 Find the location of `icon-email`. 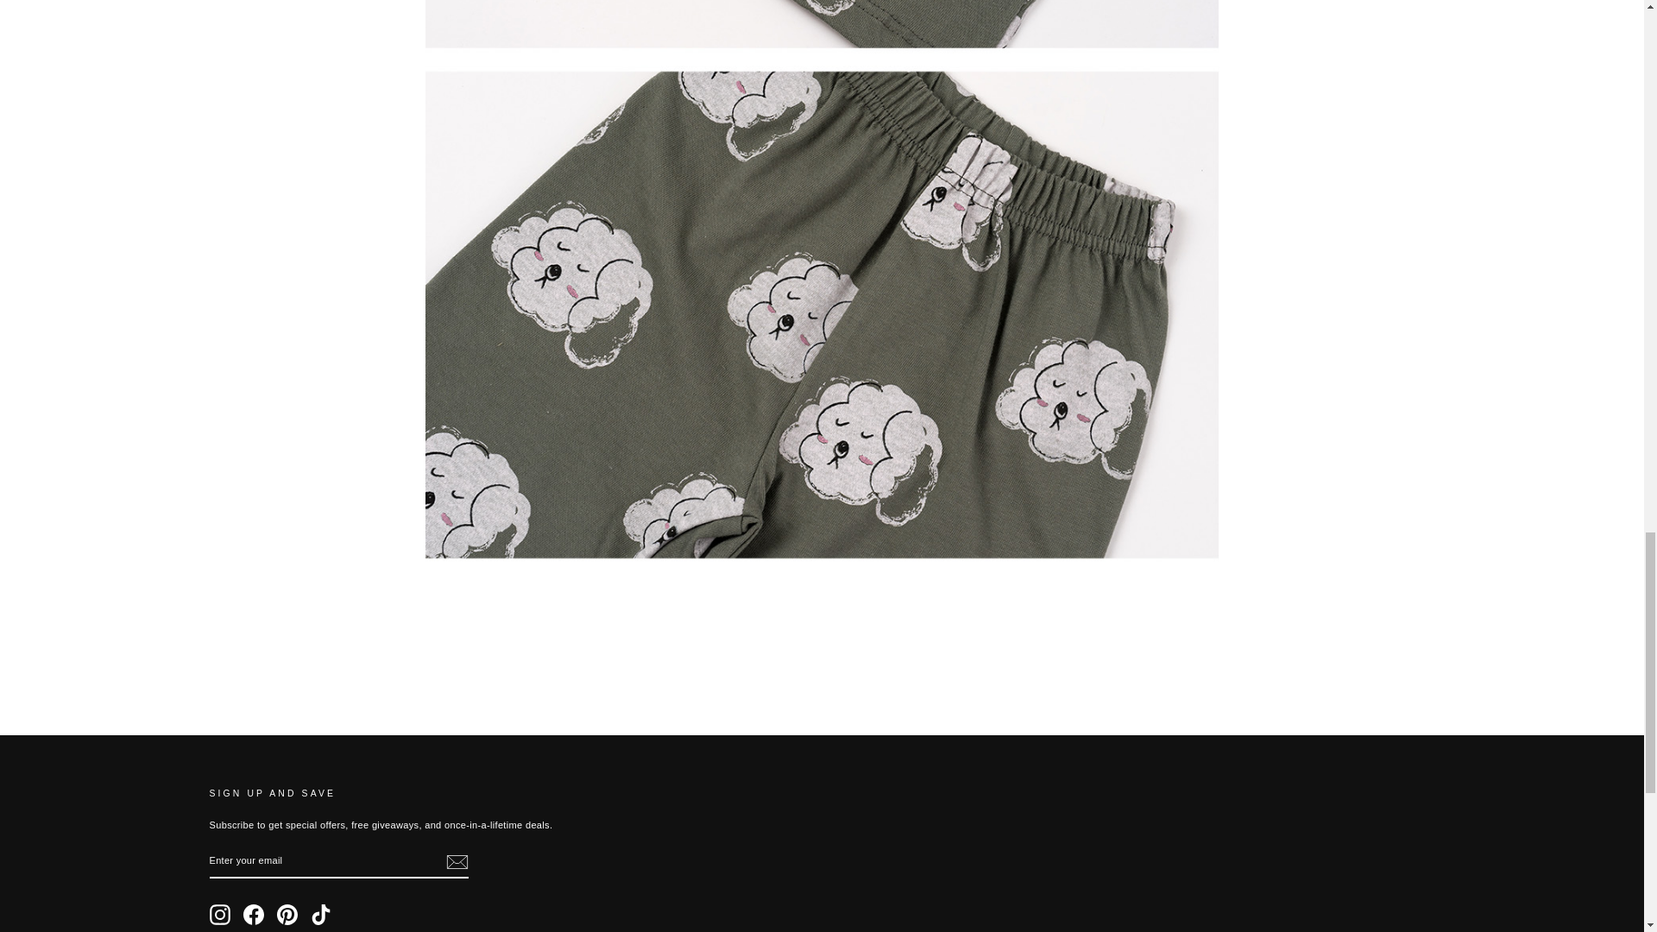

icon-email is located at coordinates (456, 861).